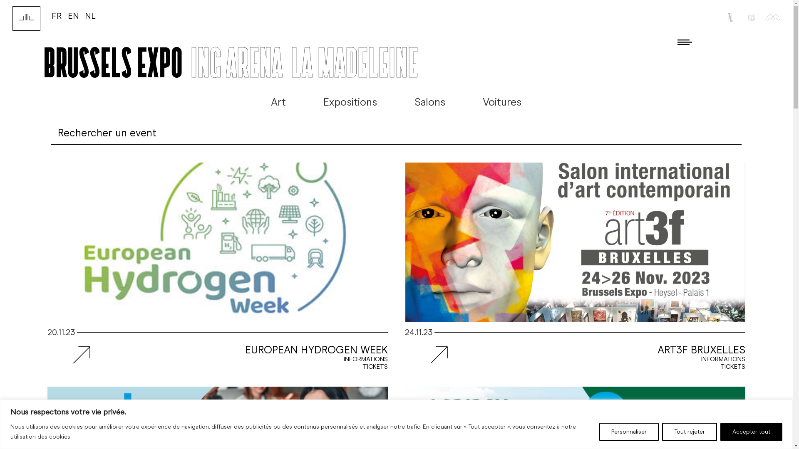 The image size is (799, 449). I want to click on TICKETS, so click(733, 367).